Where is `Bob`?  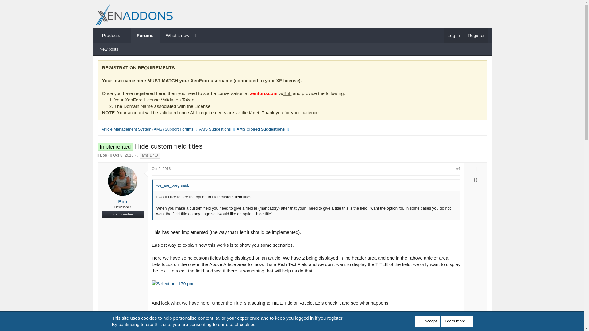 Bob is located at coordinates (147, 35).